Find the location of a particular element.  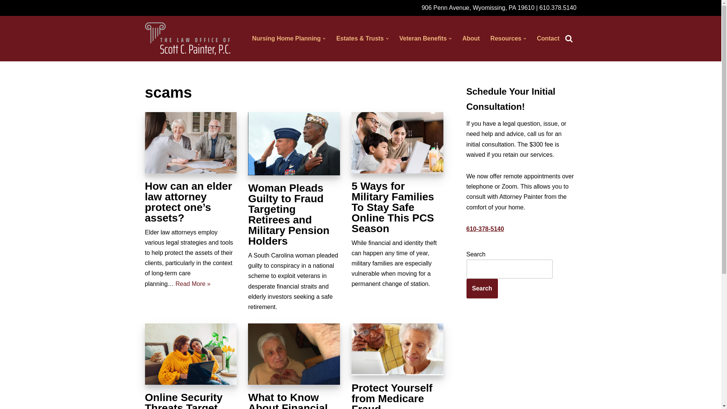

Veteran Benefits is located at coordinates (423, 38).